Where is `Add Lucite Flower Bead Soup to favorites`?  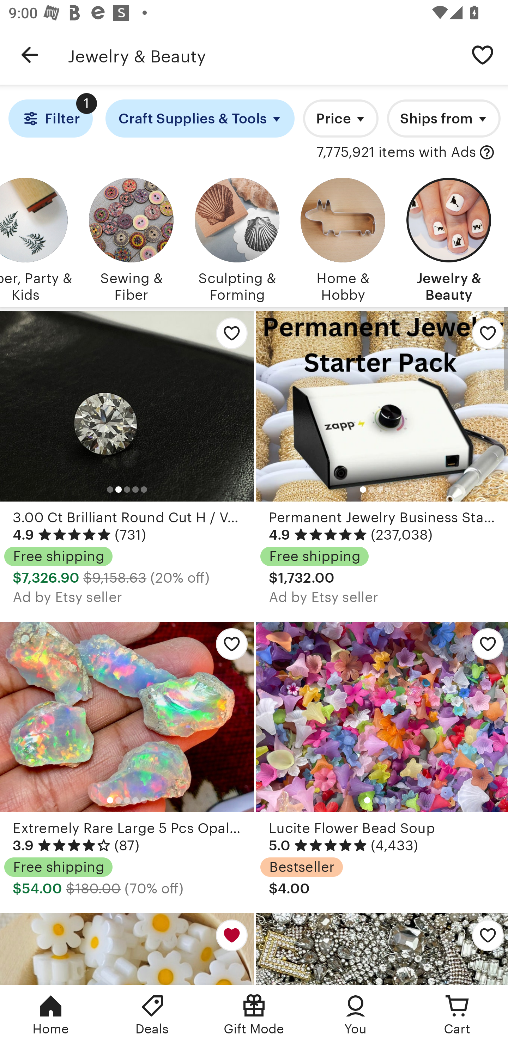
Add Lucite Flower Bead Soup to favorites is located at coordinates (483, 647).